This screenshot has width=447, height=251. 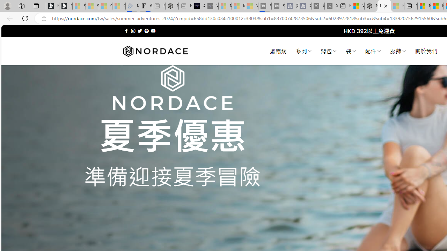 I want to click on Follow on Twitter, so click(x=140, y=31).